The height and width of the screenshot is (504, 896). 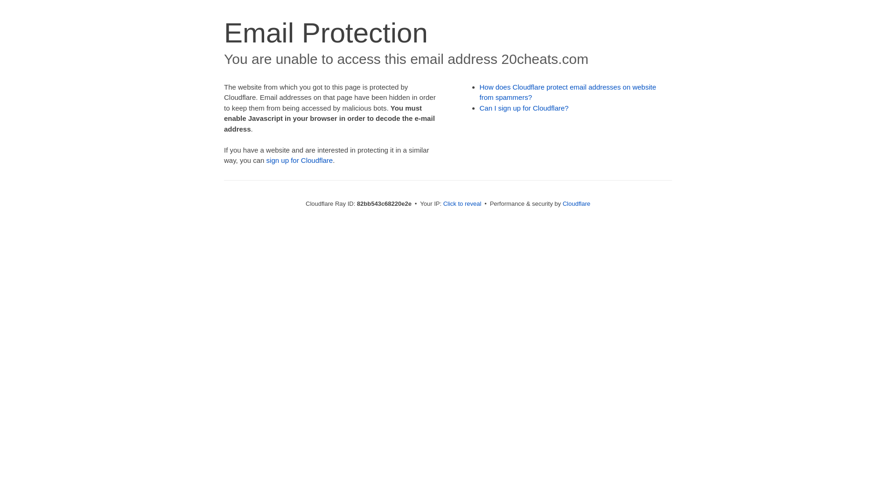 I want to click on Click to reveal, so click(x=462, y=203).